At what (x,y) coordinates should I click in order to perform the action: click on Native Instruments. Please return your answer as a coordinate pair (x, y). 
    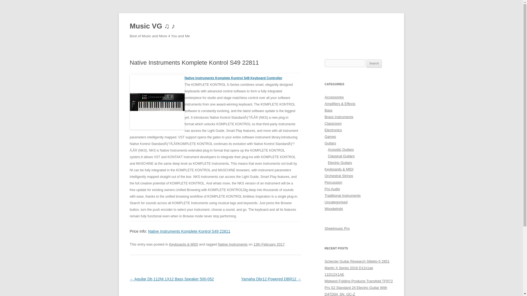
    Looking at the image, I should click on (233, 244).